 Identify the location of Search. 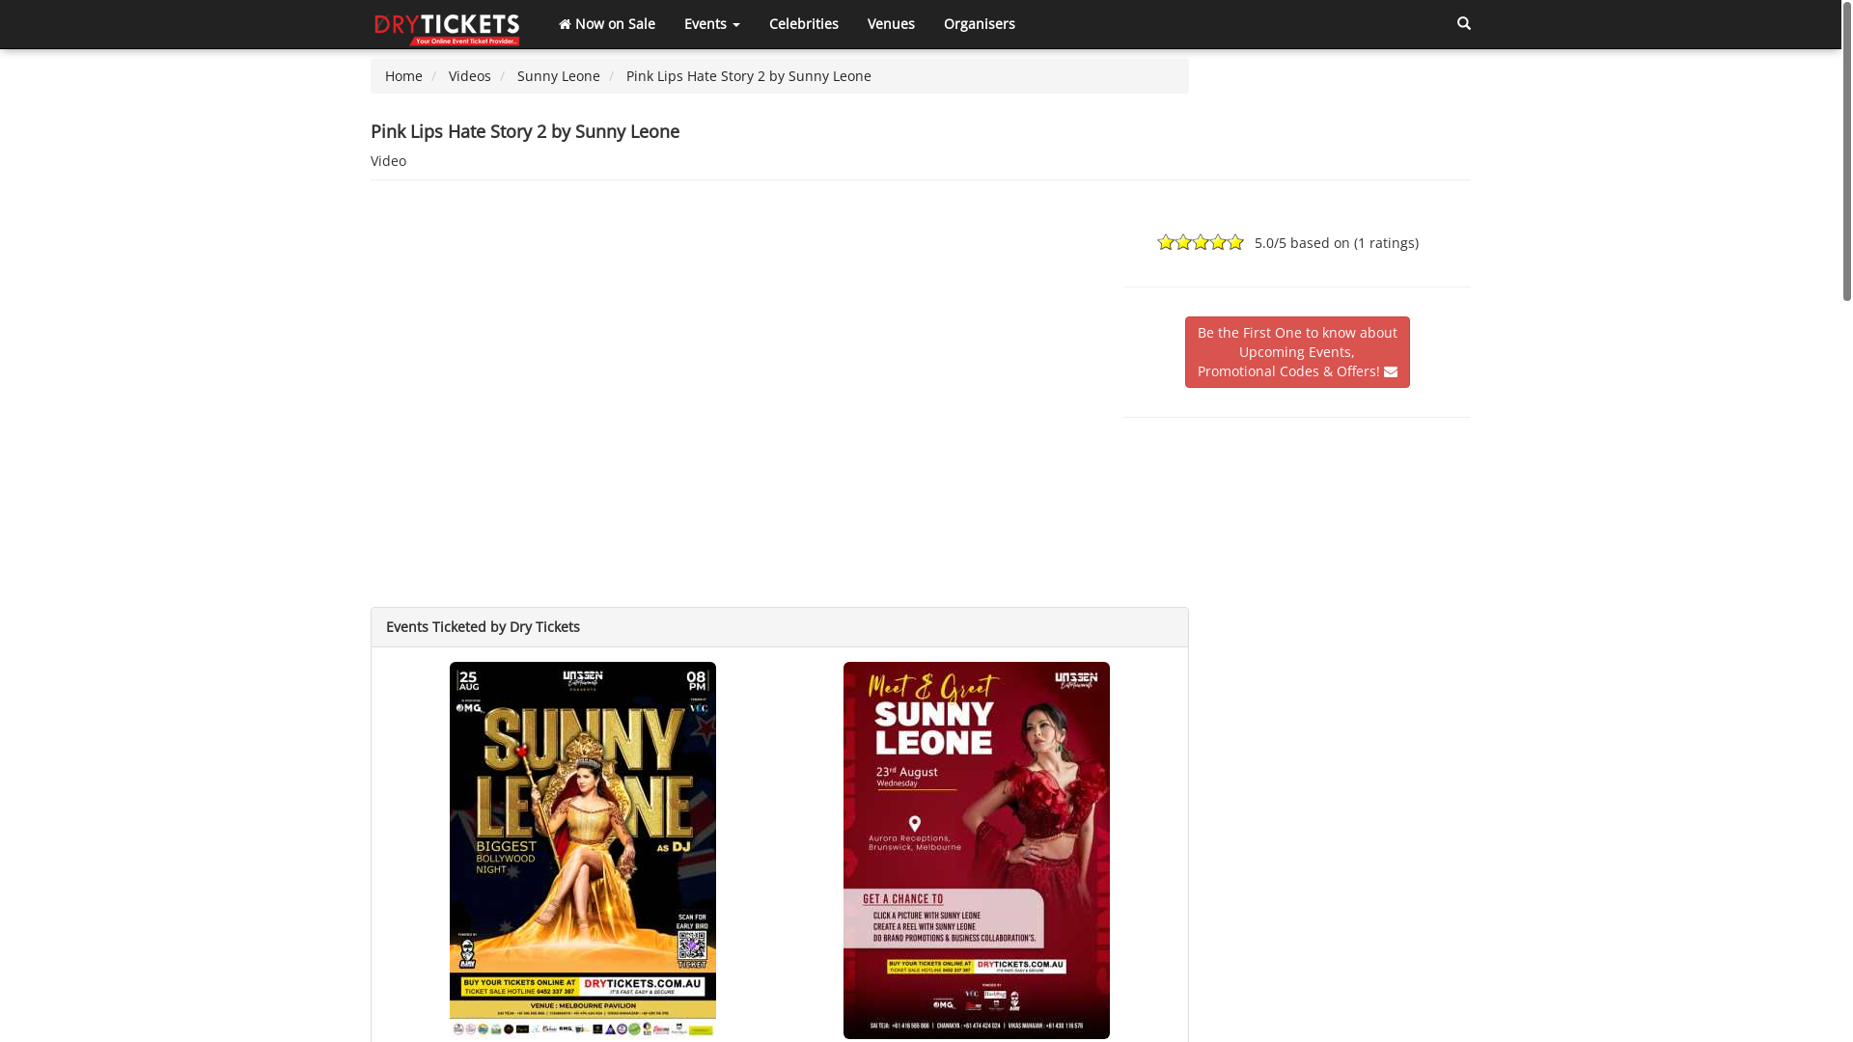
(1464, 24).